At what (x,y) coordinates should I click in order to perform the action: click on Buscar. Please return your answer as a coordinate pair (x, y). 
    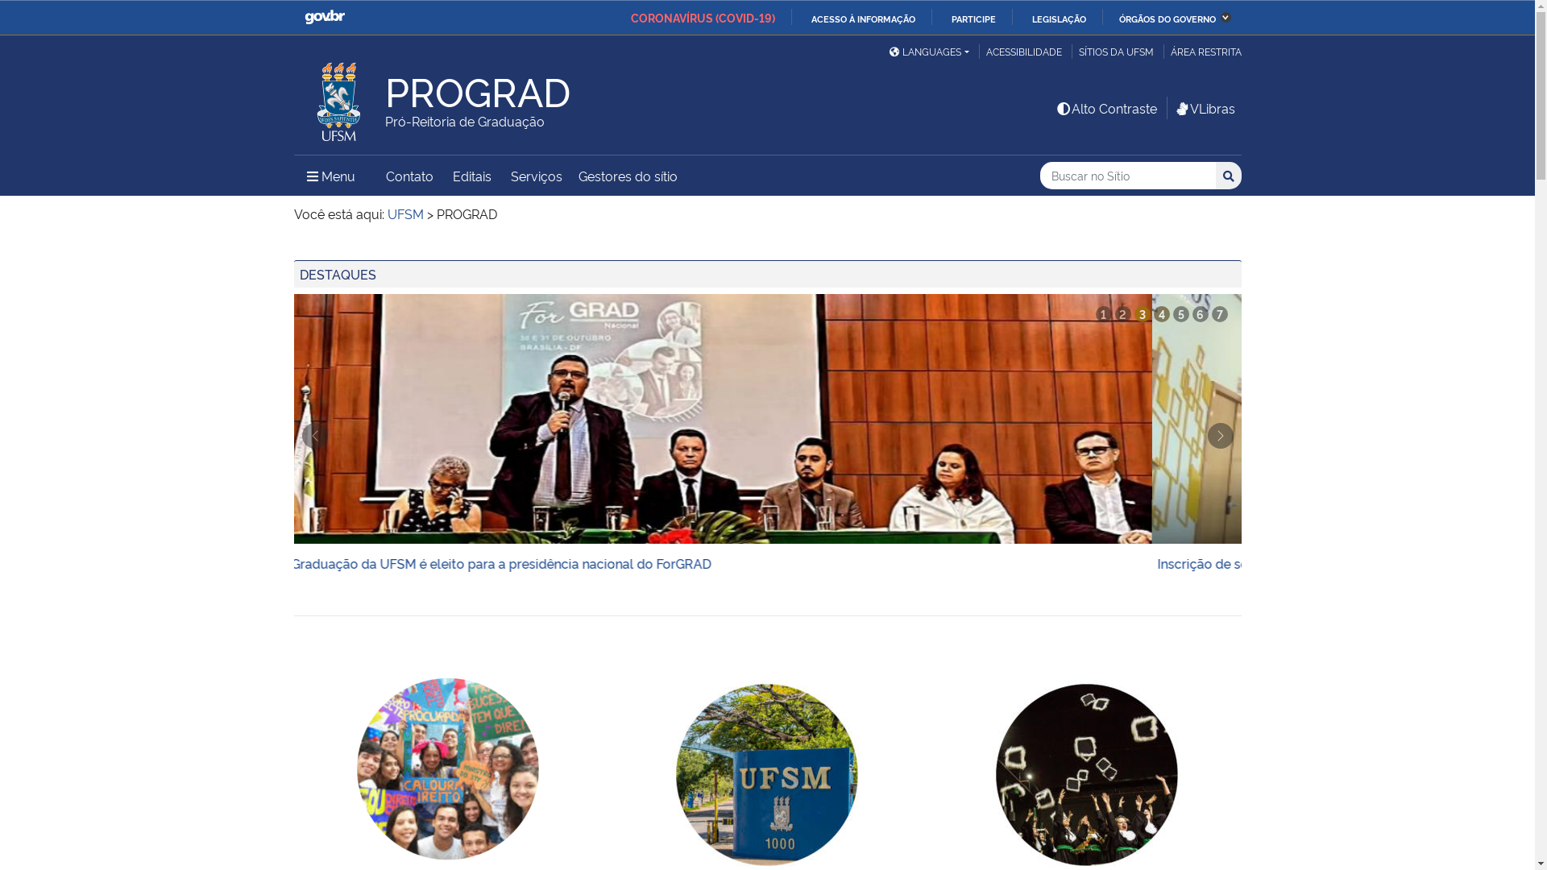
    Looking at the image, I should click on (1228, 176).